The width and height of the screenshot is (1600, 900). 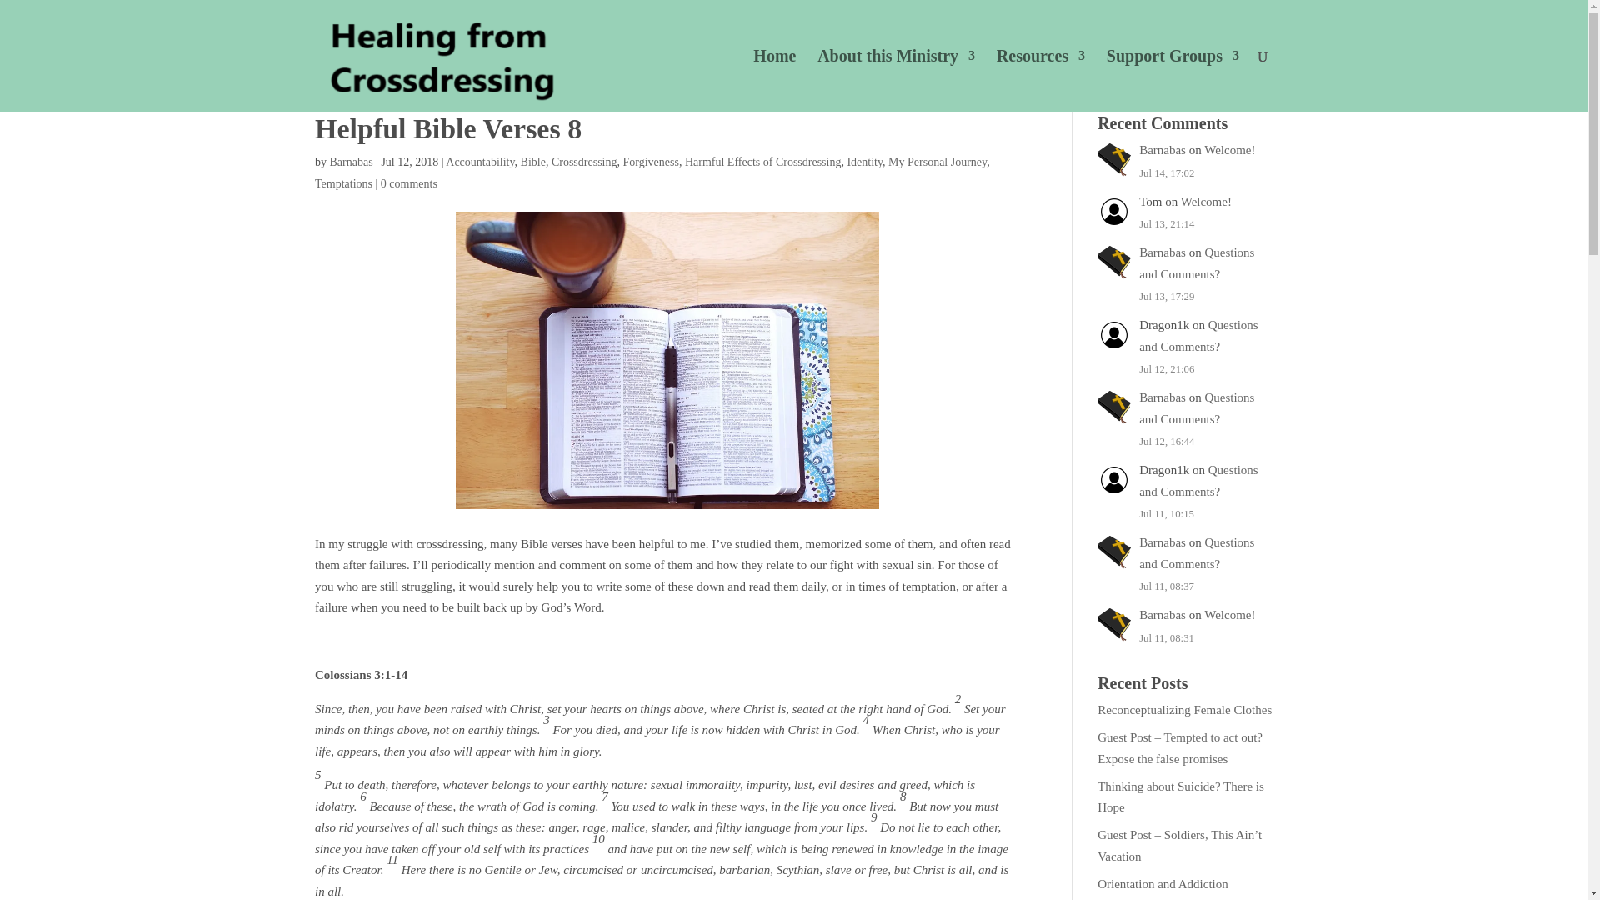 What do you see at coordinates (650, 162) in the screenshot?
I see `Forgiveness` at bounding box center [650, 162].